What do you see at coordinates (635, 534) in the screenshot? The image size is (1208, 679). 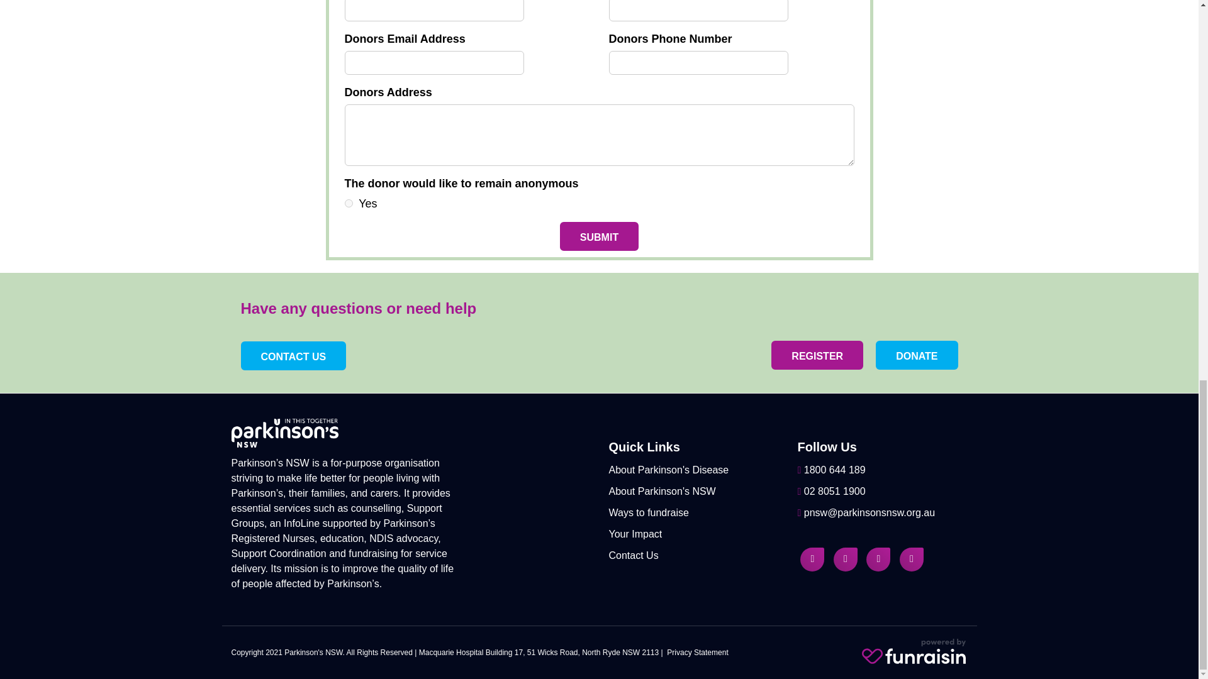 I see `Your Impact` at bounding box center [635, 534].